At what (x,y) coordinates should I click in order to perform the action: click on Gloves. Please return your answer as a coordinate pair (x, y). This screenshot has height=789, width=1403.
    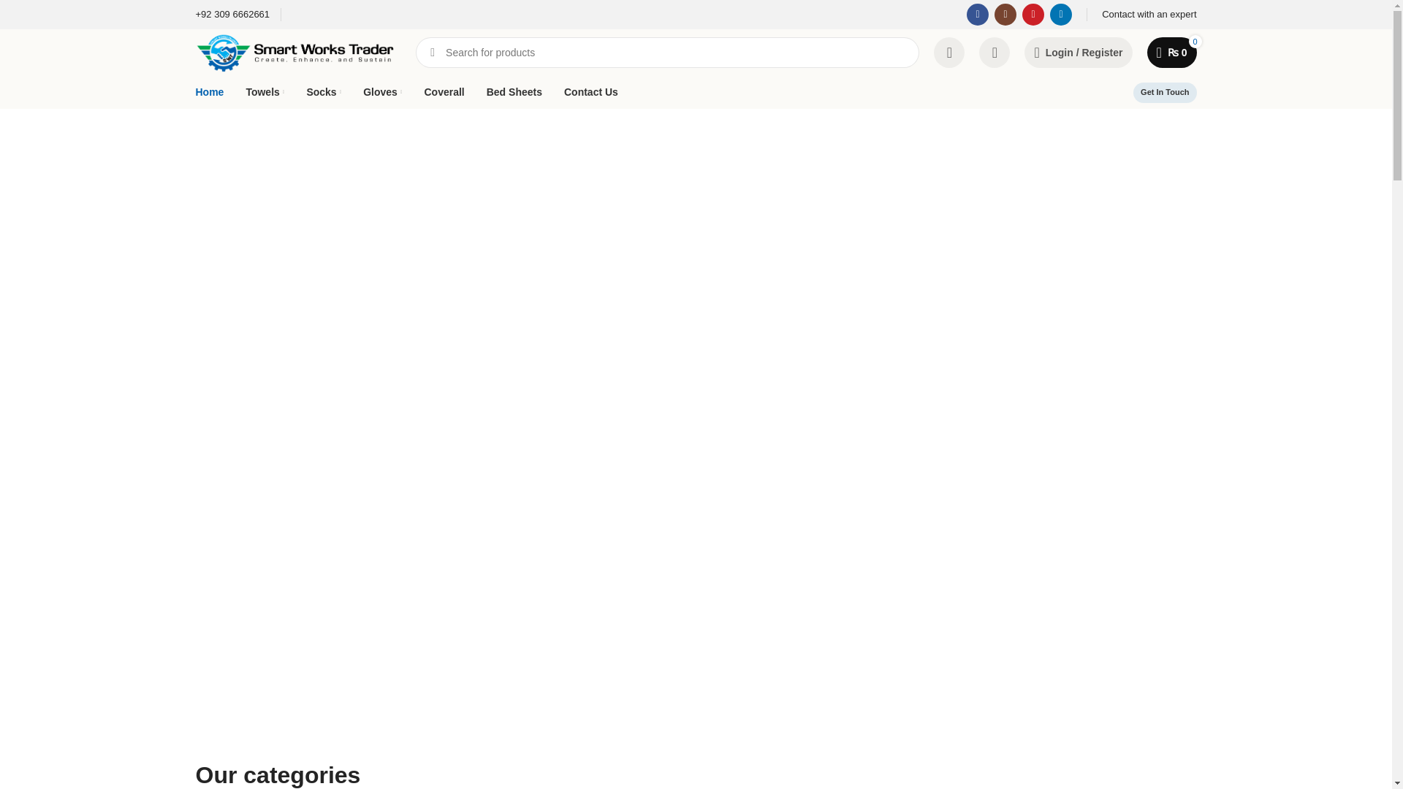
    Looking at the image, I should click on (382, 91).